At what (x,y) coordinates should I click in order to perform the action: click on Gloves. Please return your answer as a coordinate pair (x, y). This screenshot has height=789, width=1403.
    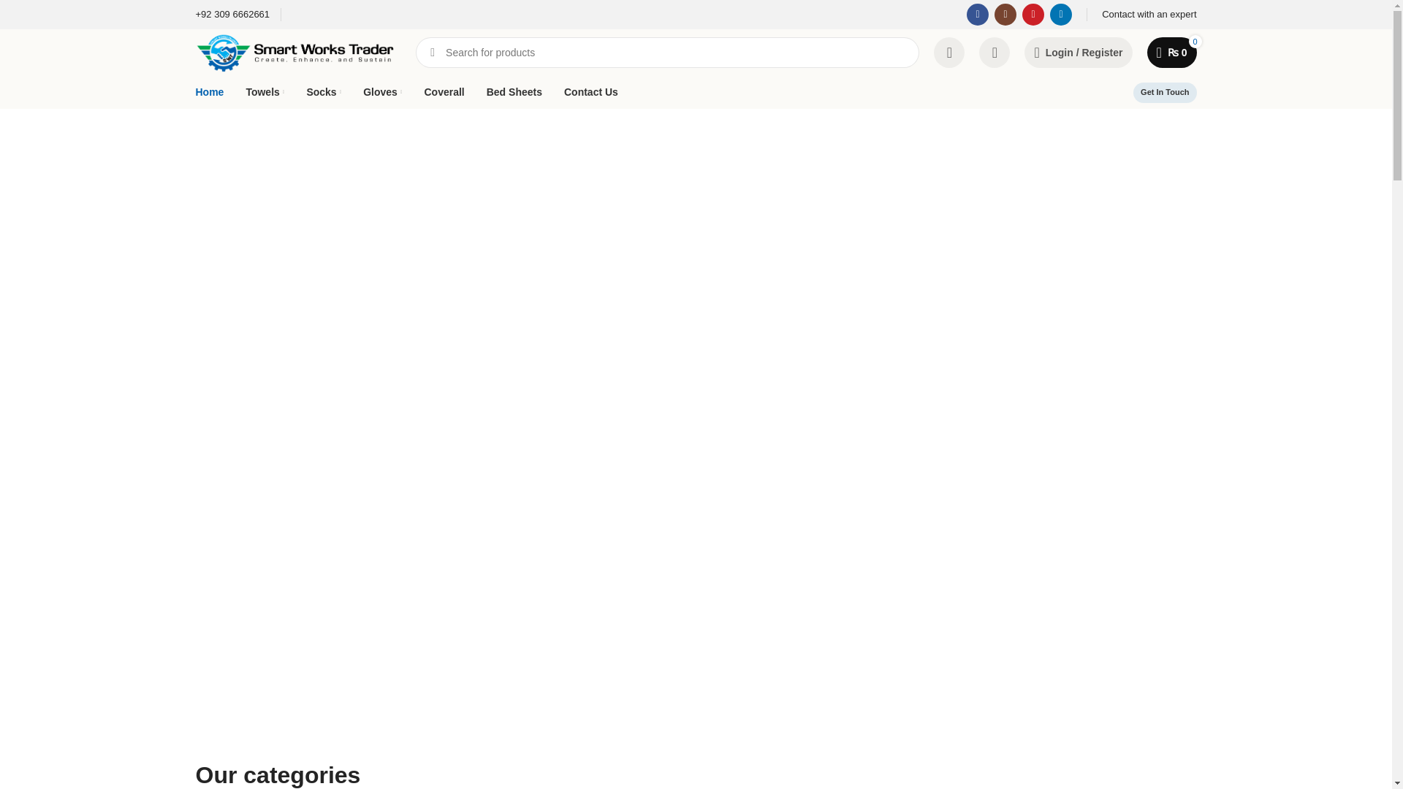
    Looking at the image, I should click on (382, 91).